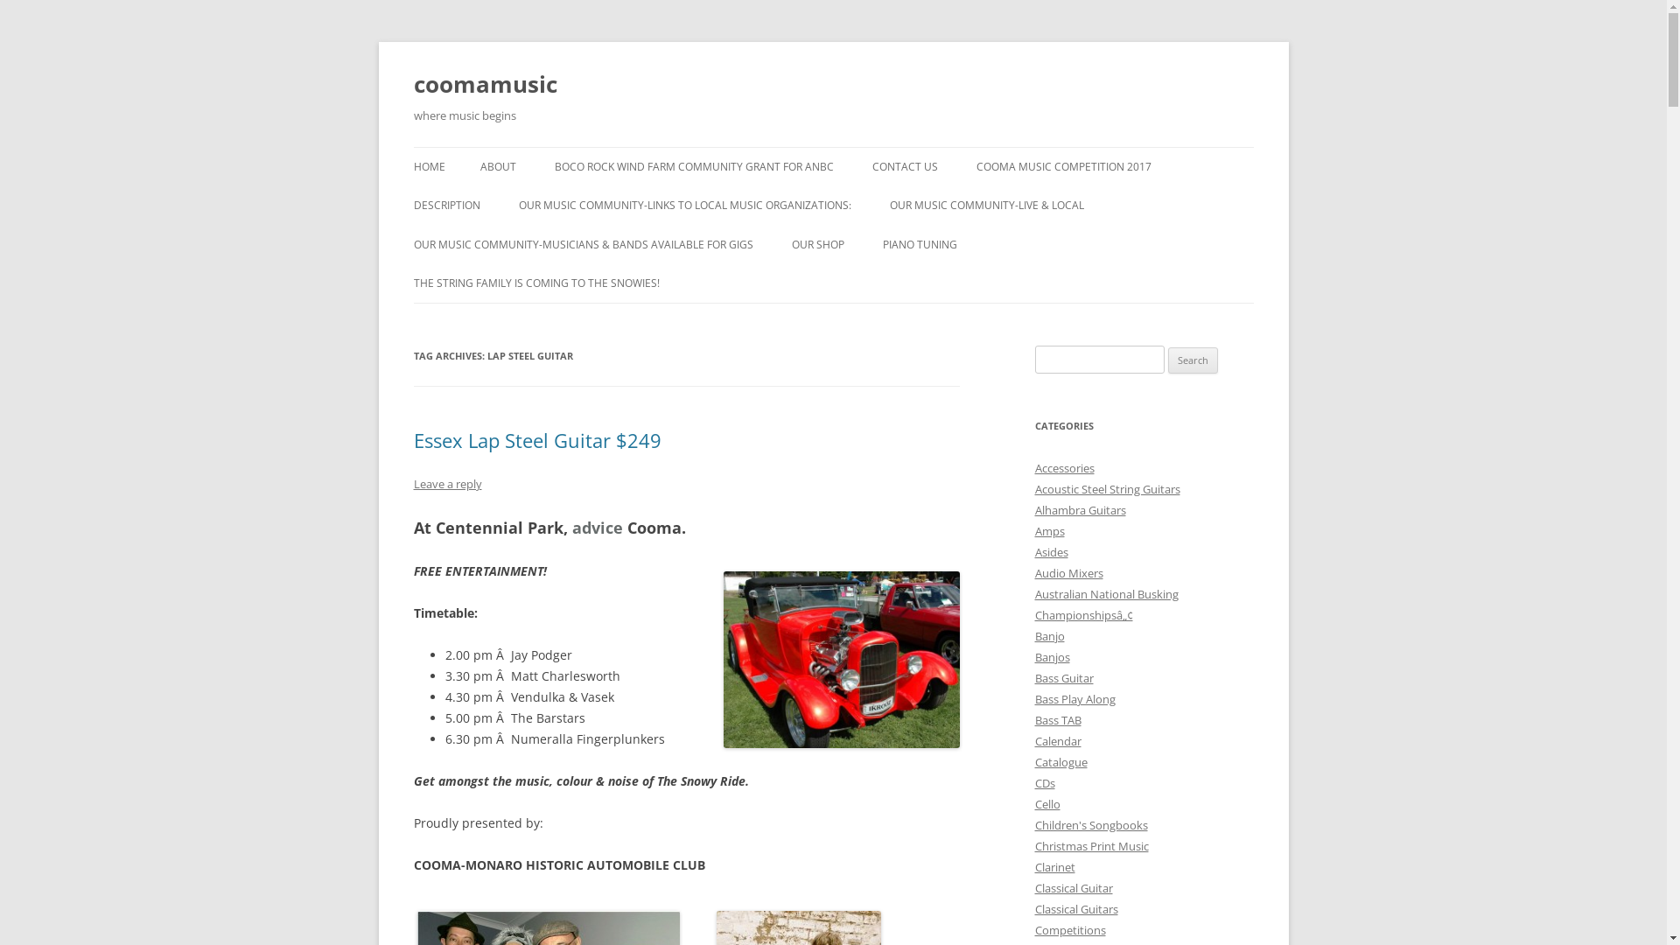 The height and width of the screenshot is (945, 1680). Describe the element at coordinates (1193, 360) in the screenshot. I see `Search` at that location.